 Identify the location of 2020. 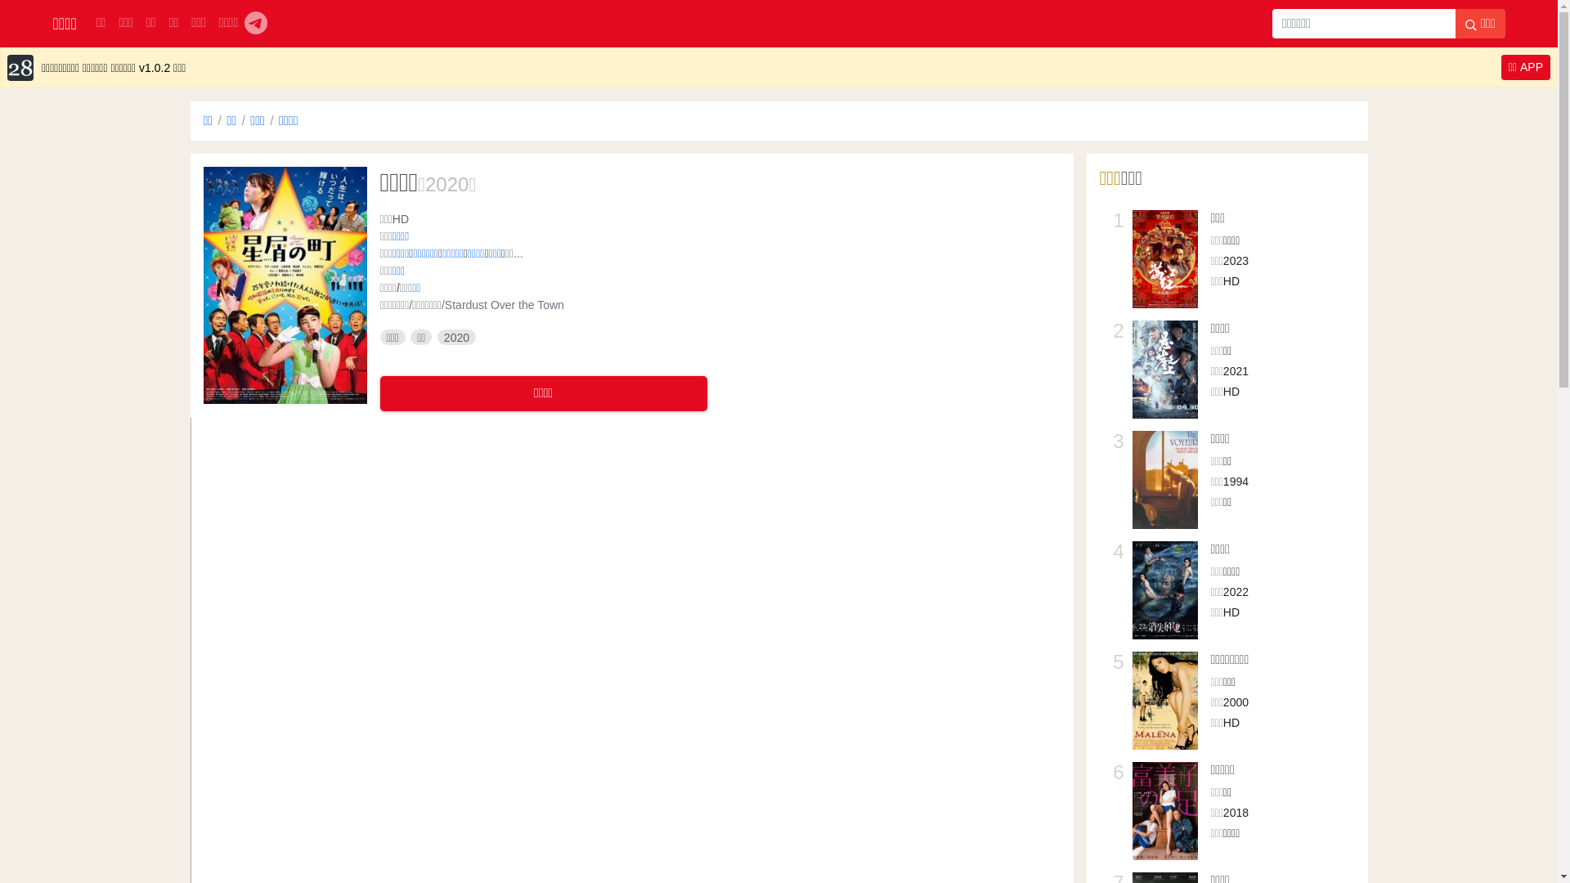
(446, 185).